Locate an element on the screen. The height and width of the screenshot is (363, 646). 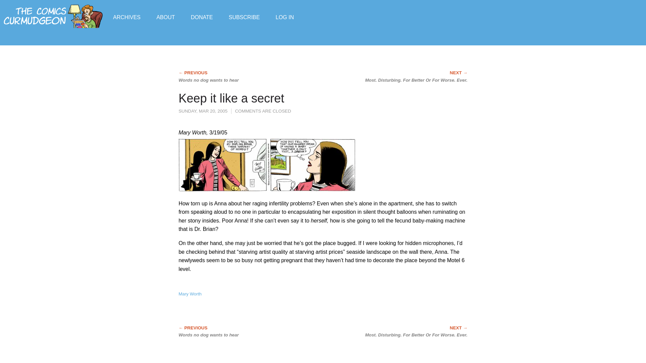
Words no dog wants to hear is located at coordinates (235, 77).